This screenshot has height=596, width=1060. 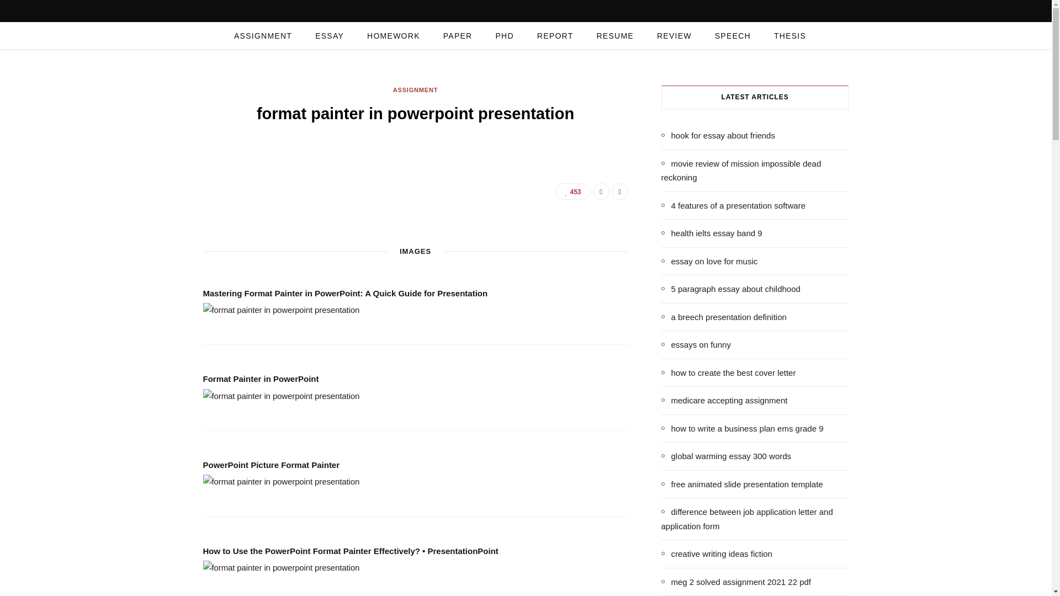 What do you see at coordinates (712, 233) in the screenshot?
I see `health ielts essay band 9` at bounding box center [712, 233].